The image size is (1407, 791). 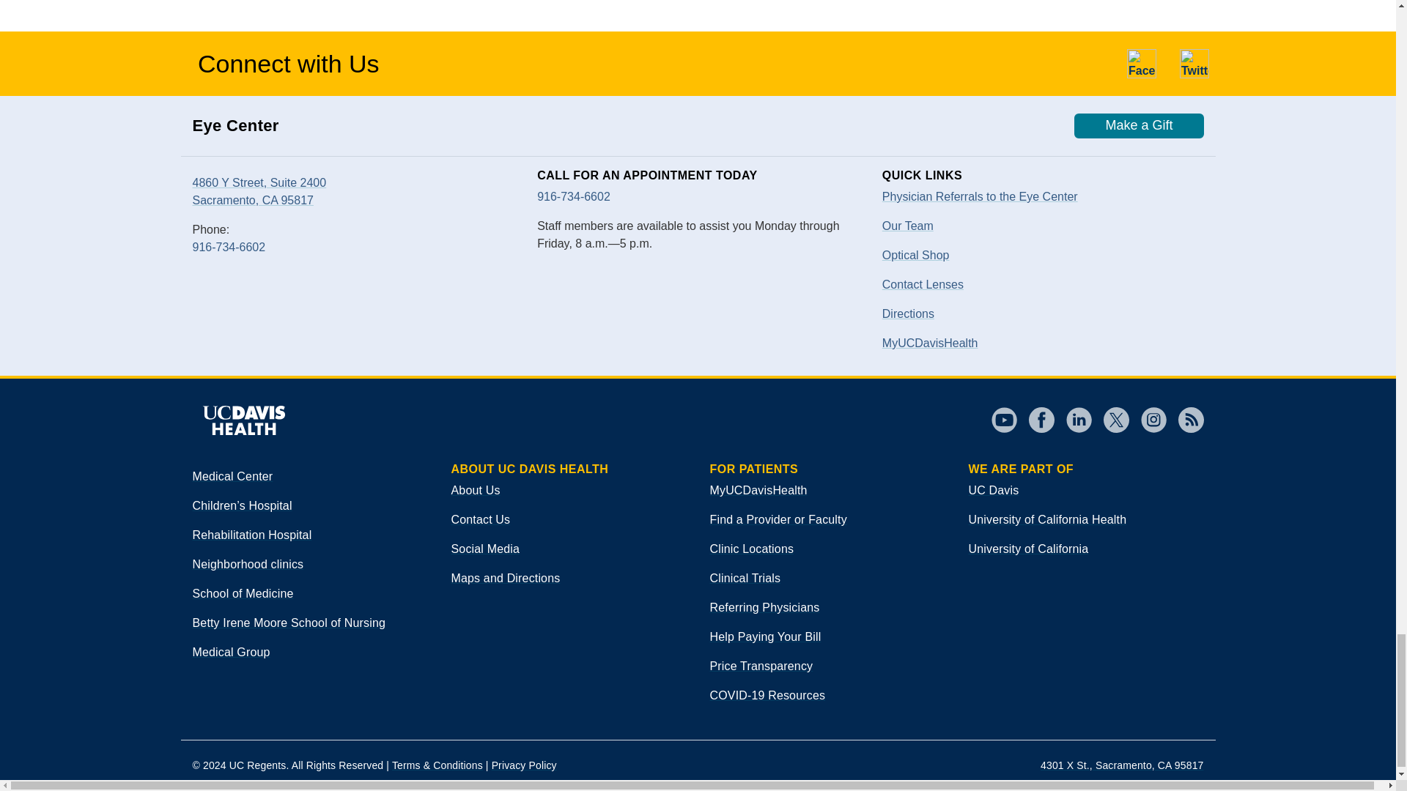 What do you see at coordinates (1002, 420) in the screenshot?
I see `Visit us on YouTube` at bounding box center [1002, 420].